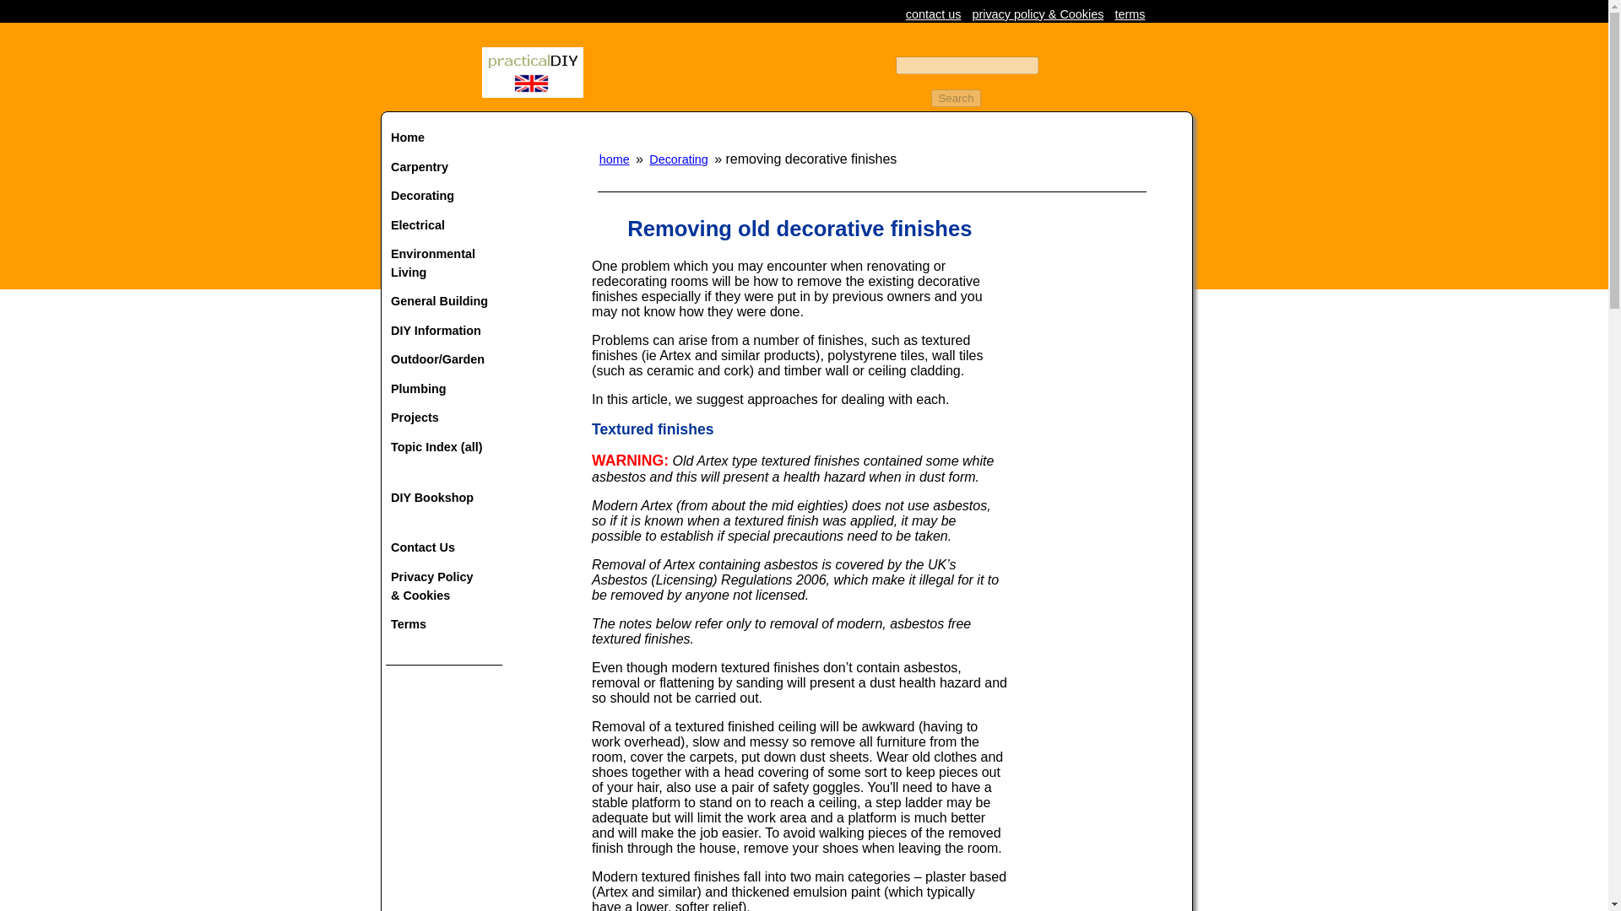 Image resolution: width=1621 pixels, height=911 pixels. Describe the element at coordinates (444, 167) in the screenshot. I see `Carpentry` at that location.